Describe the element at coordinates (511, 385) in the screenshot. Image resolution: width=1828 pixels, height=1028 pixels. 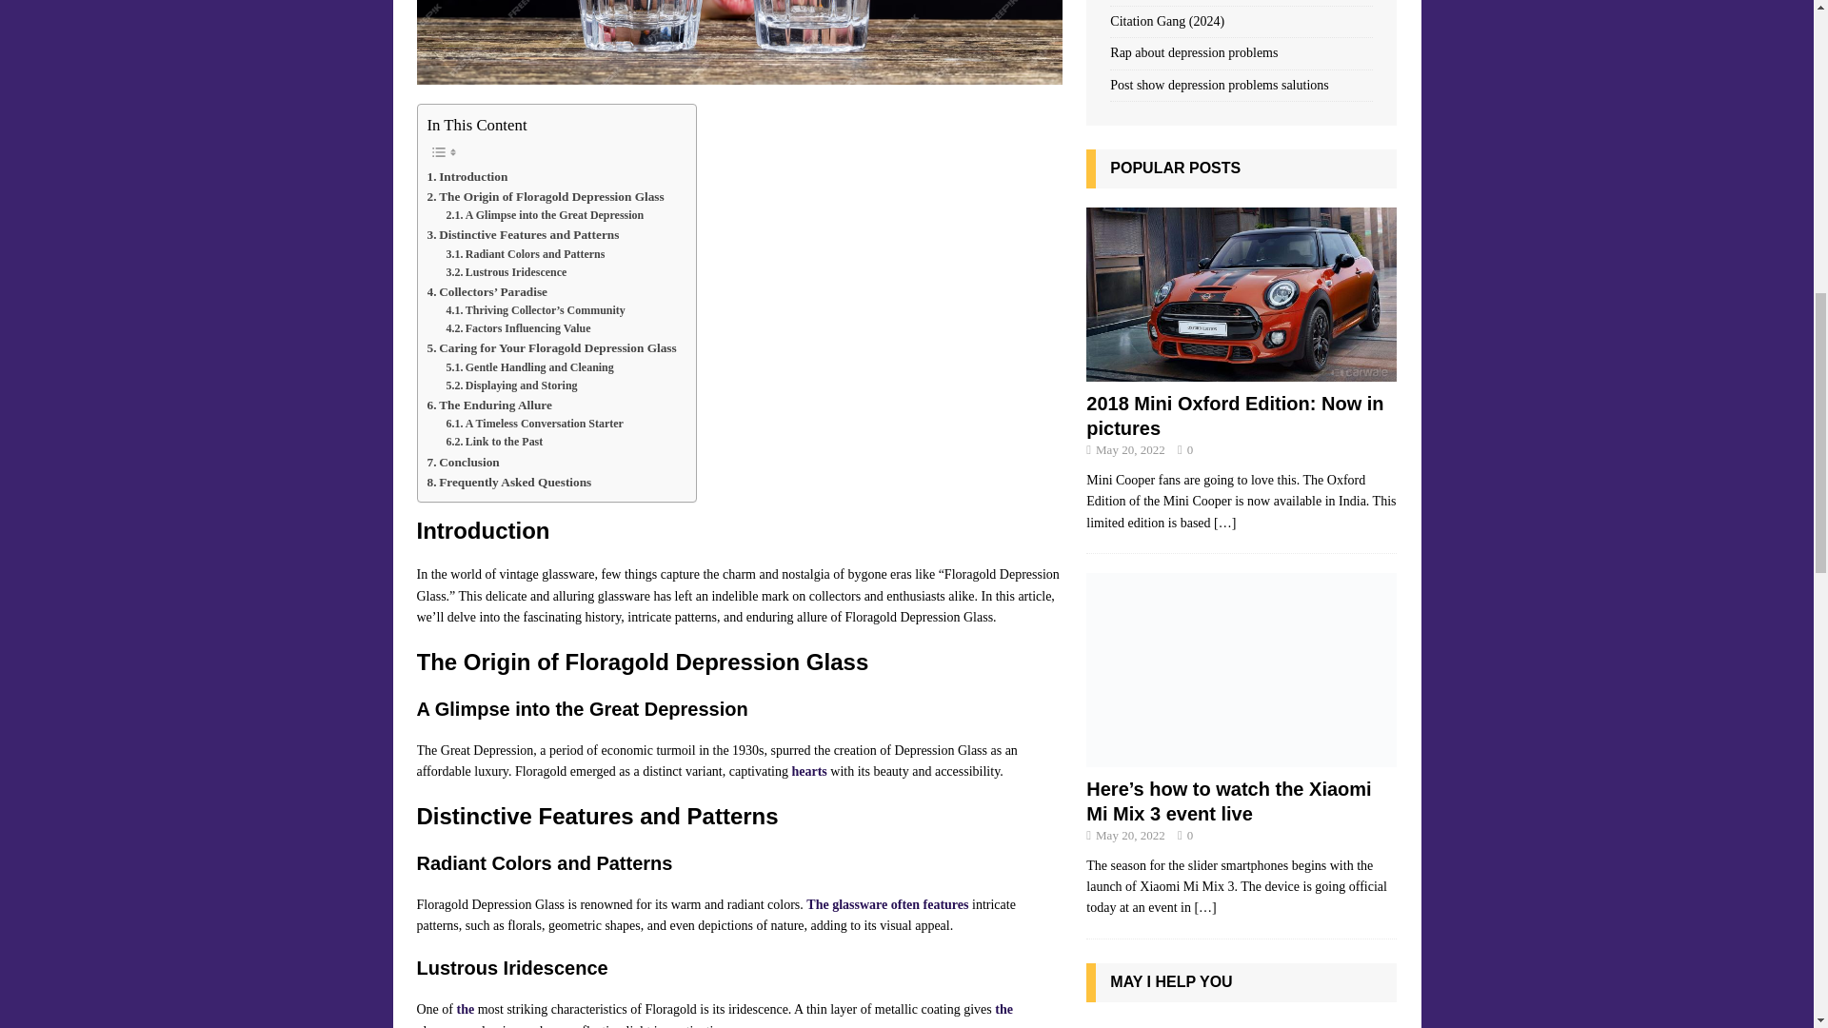
I see `Displaying and Storing` at that location.